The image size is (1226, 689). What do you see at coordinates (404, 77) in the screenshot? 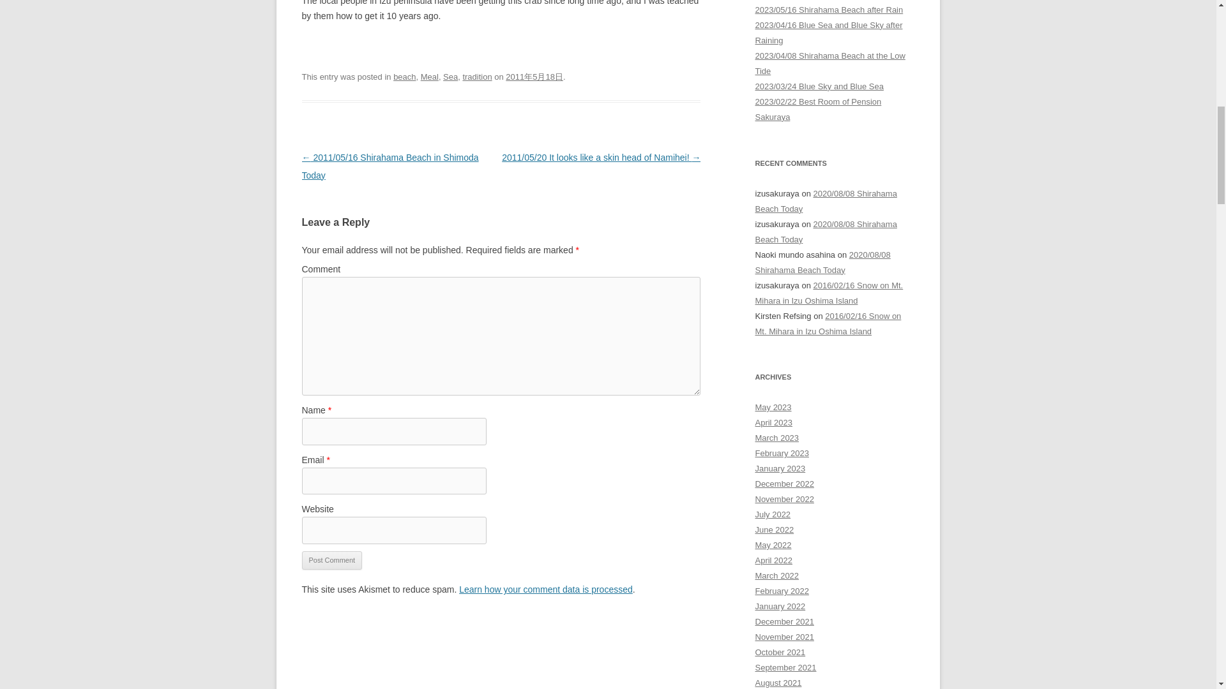
I see `beach` at bounding box center [404, 77].